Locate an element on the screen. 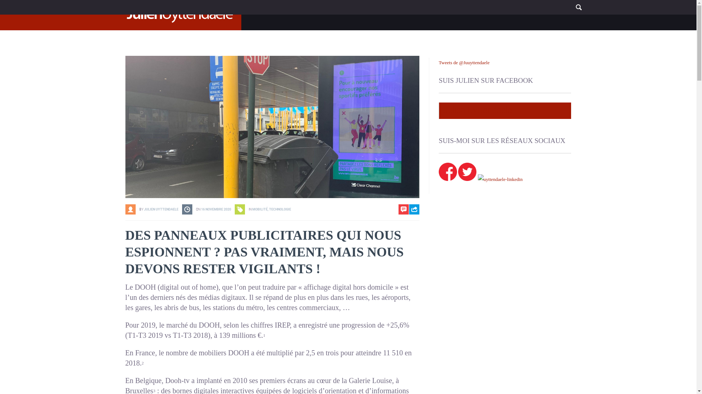 The width and height of the screenshot is (702, 394). Tweets de @Juuyttendaele is located at coordinates (464, 63).